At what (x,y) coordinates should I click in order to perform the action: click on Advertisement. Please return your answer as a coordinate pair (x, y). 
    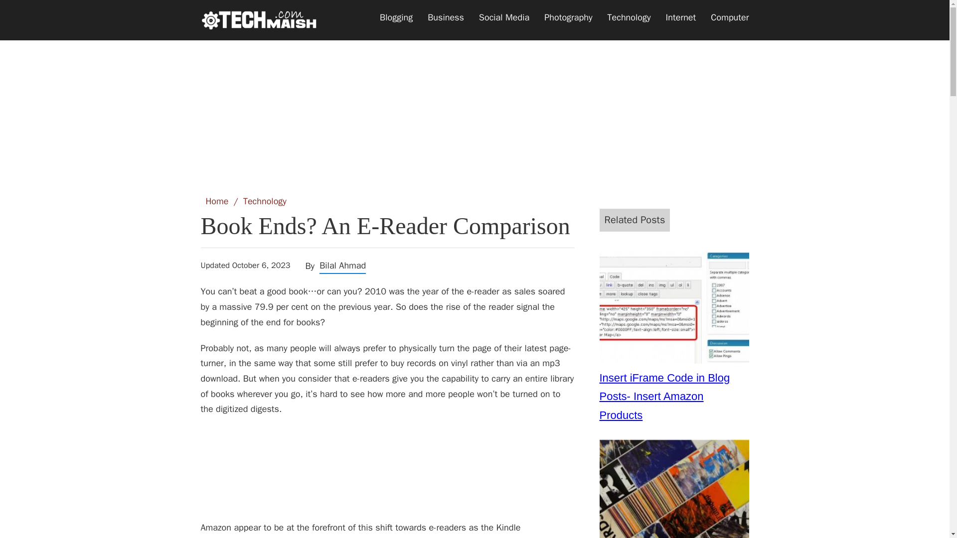
    Looking at the image, I should click on (474, 105).